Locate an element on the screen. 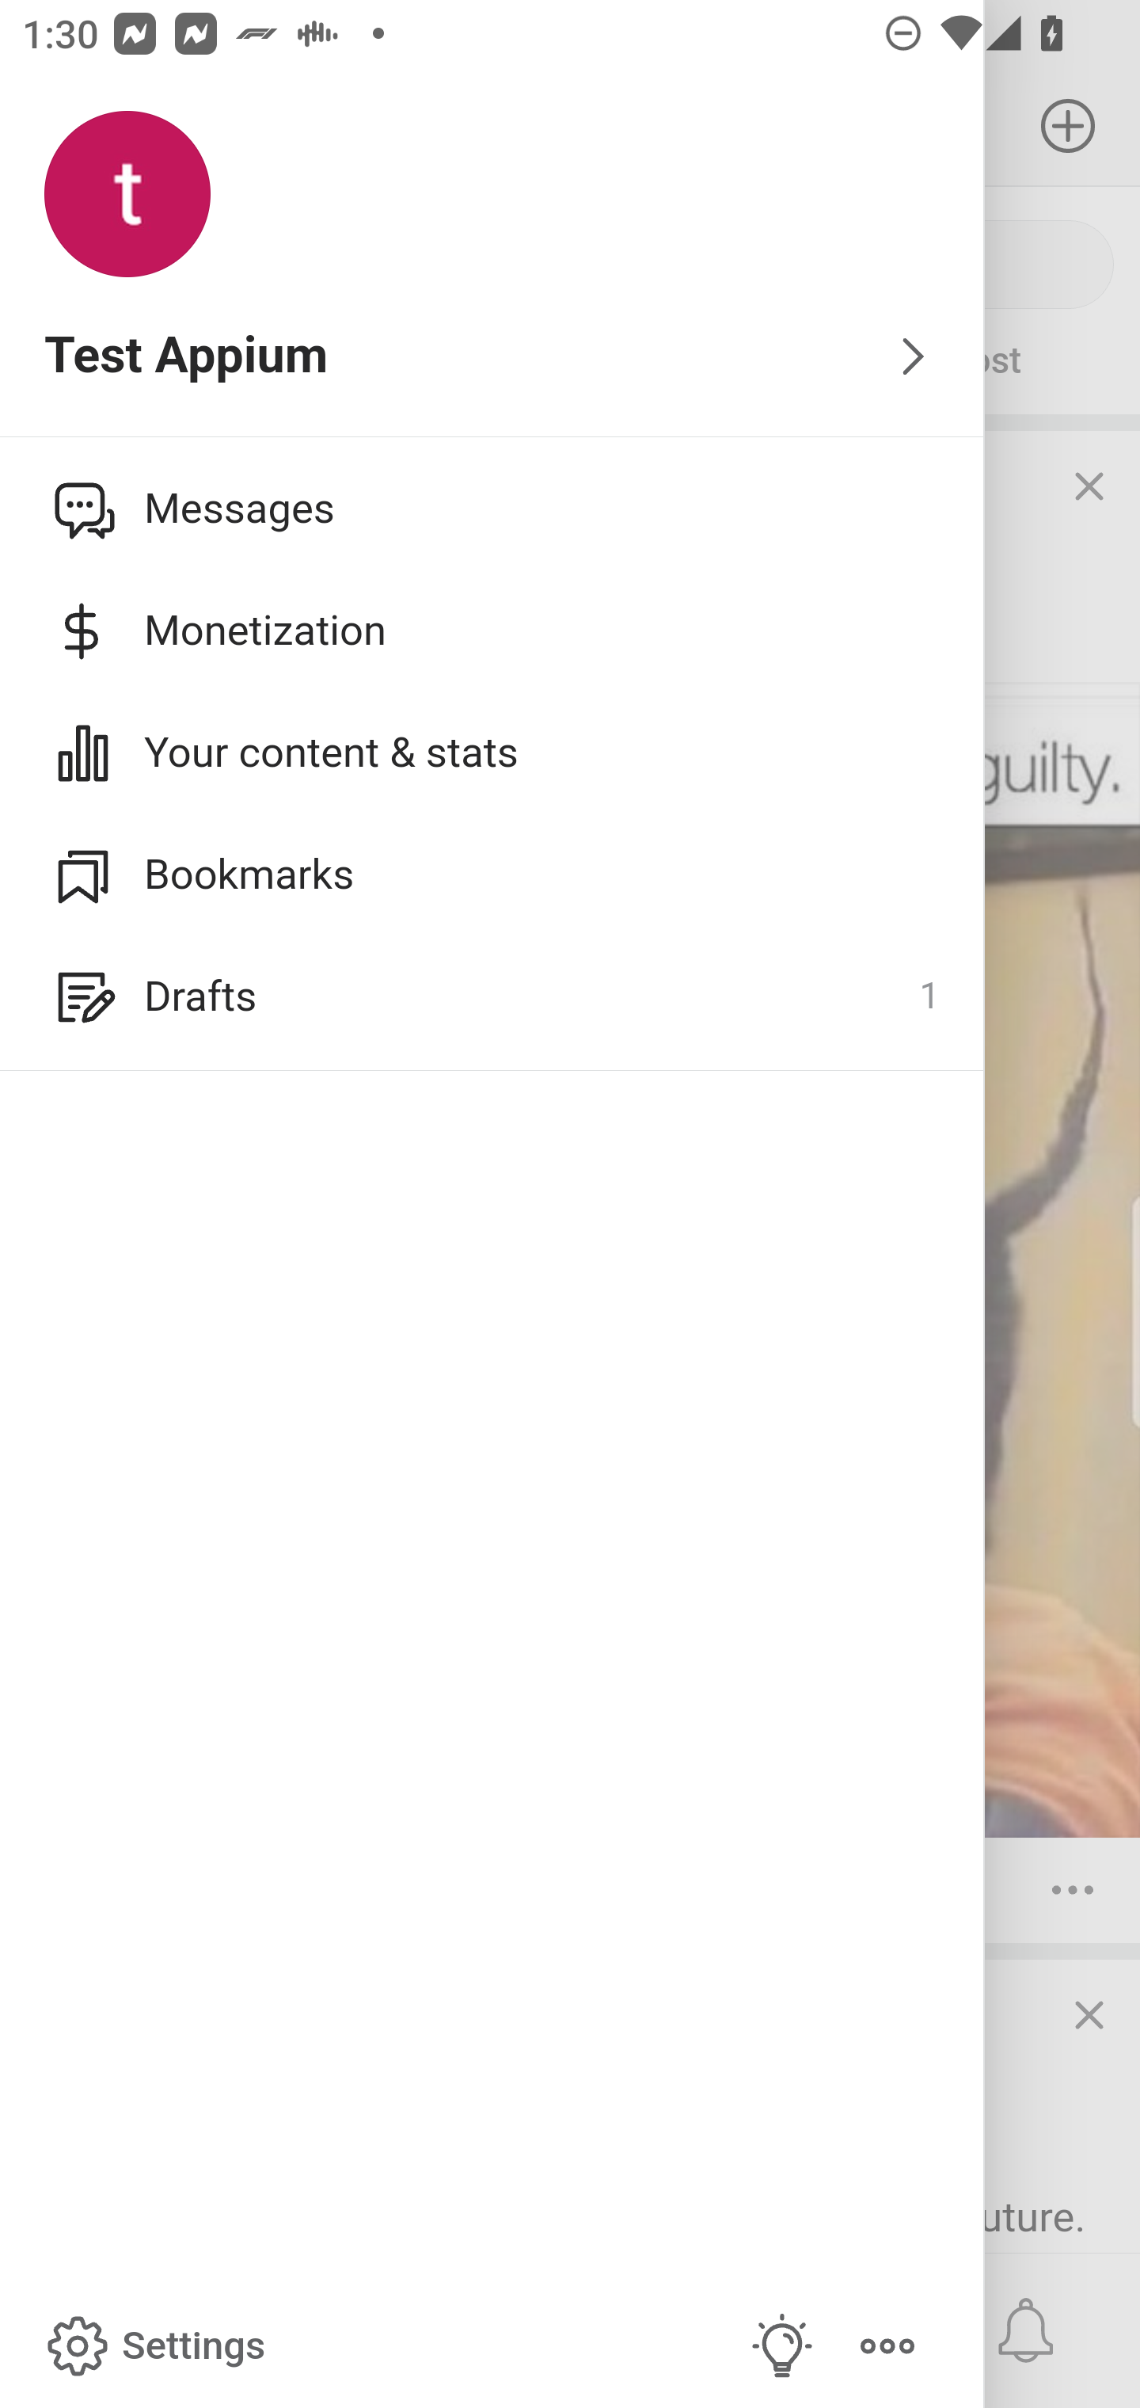 The height and width of the screenshot is (2408, 1140). Bookmarks is located at coordinates (492, 874).